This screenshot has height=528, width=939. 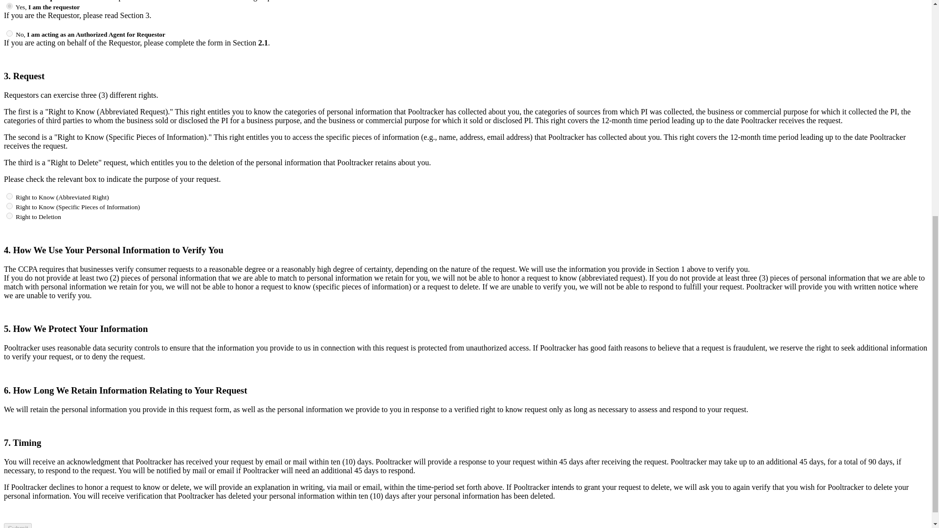 I want to click on isRequestorYes, so click(x=10, y=6).